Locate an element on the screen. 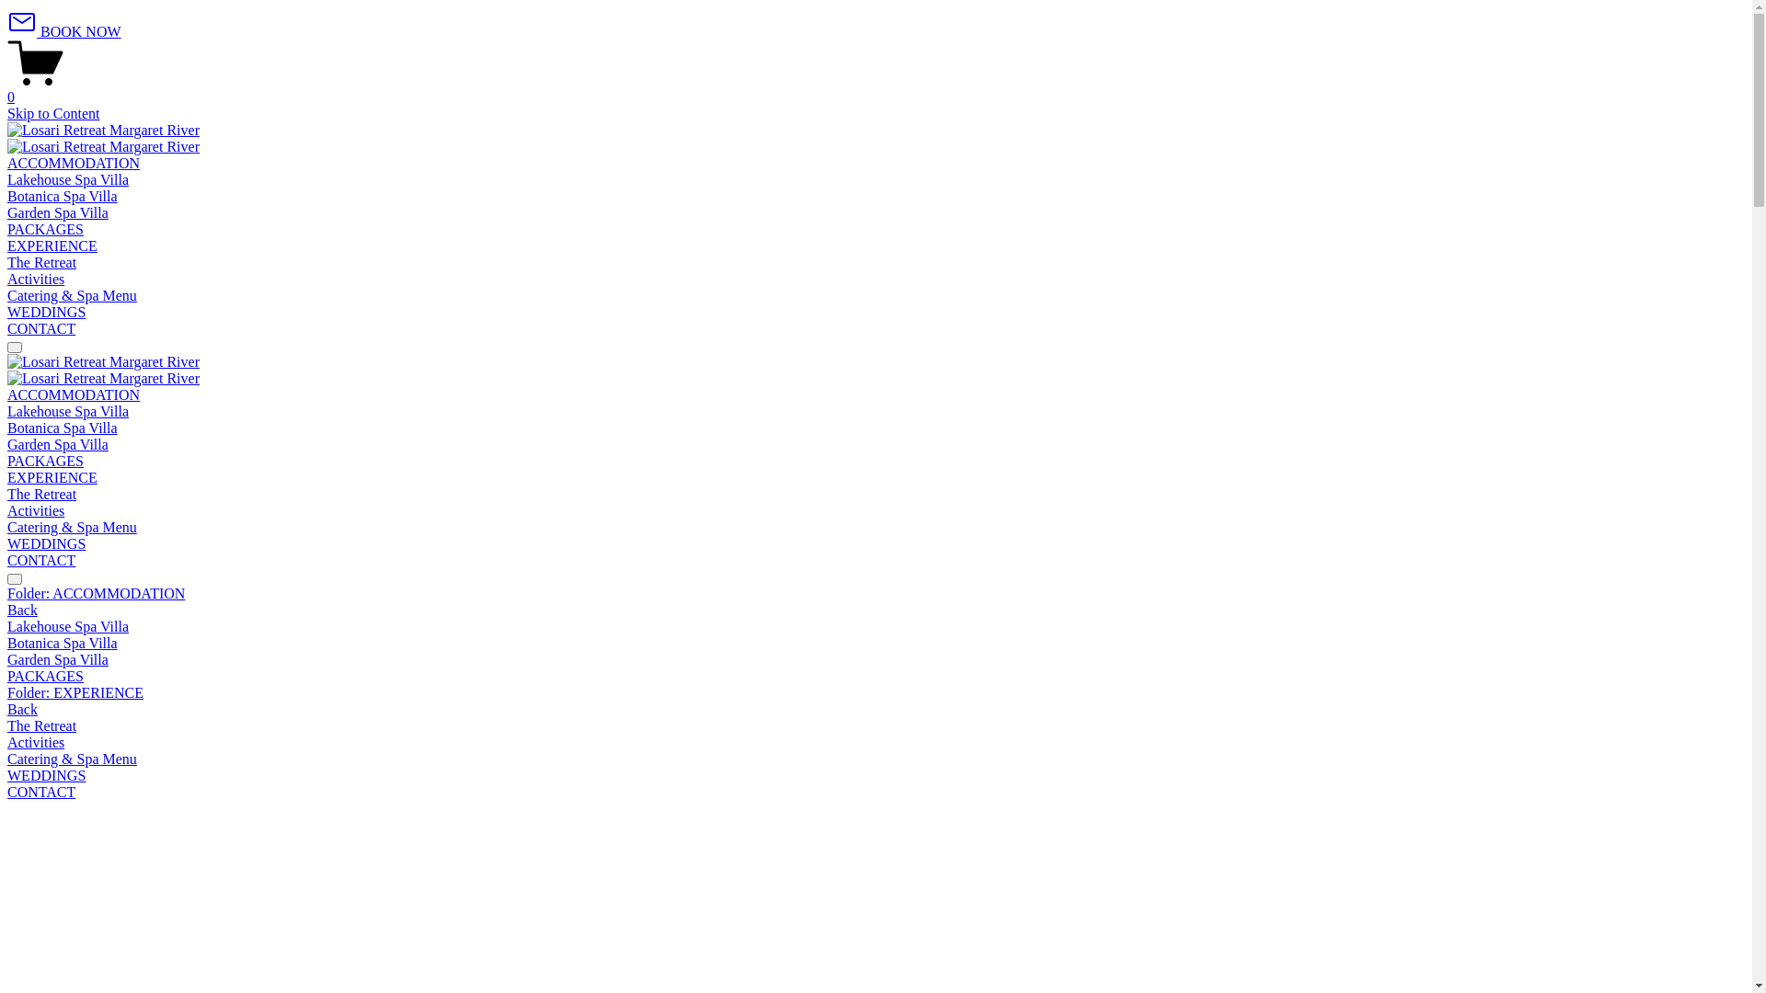 The image size is (1766, 993). Folder: EXPERIENCE is located at coordinates (876, 693).